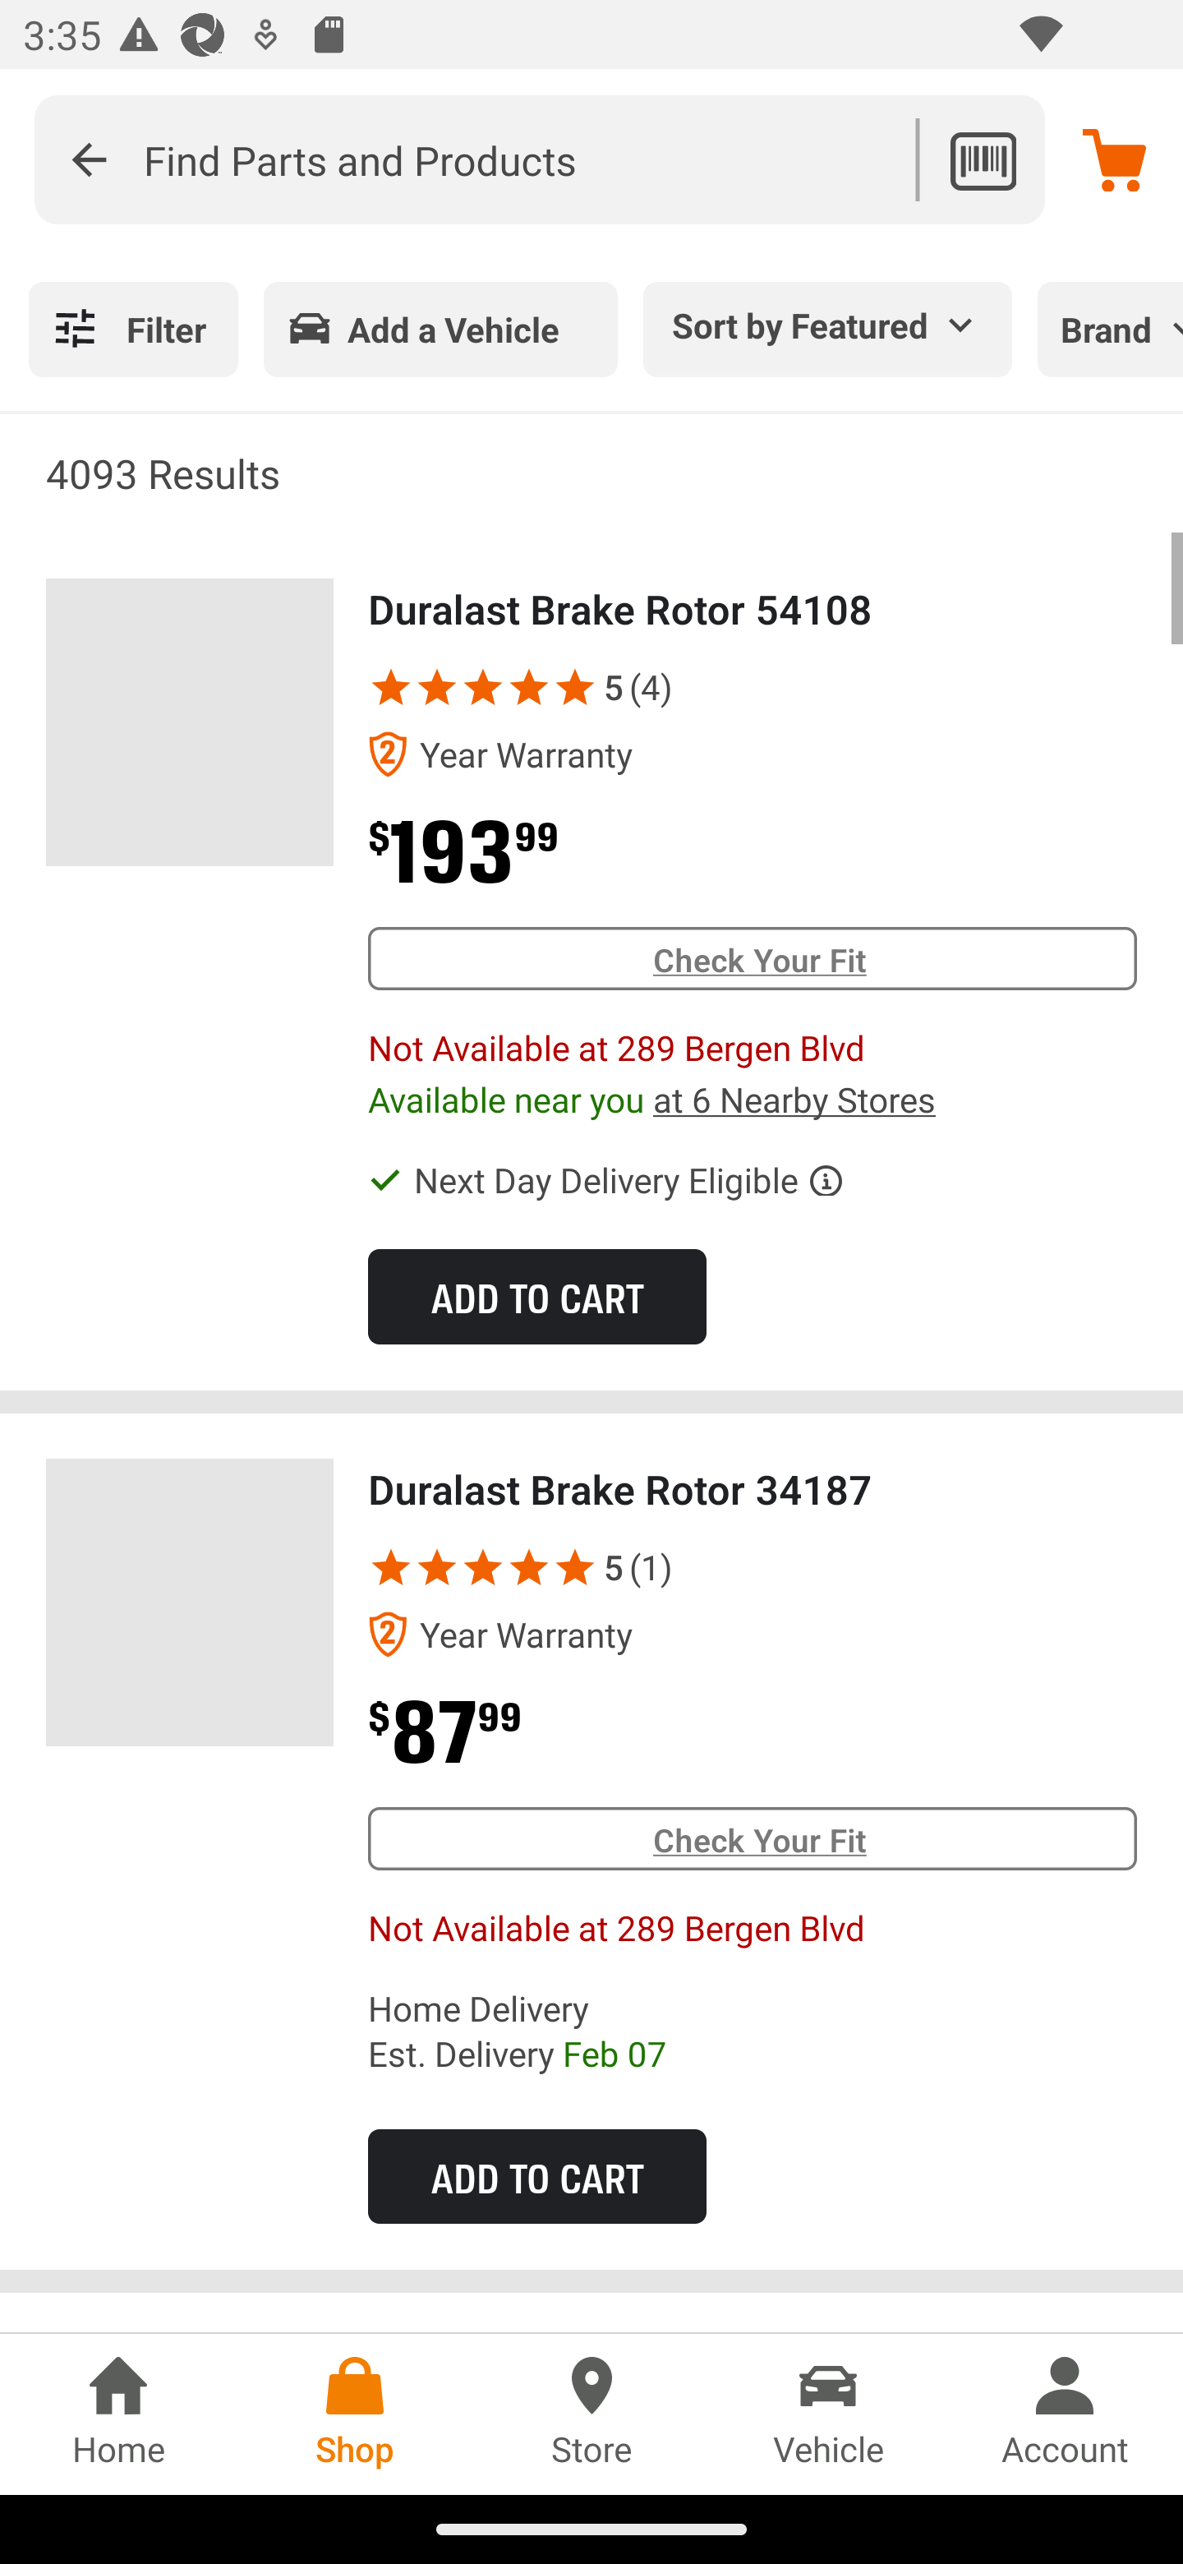 Image resolution: width=1183 pixels, height=2564 pixels. I want to click on Filter, so click(133, 329).